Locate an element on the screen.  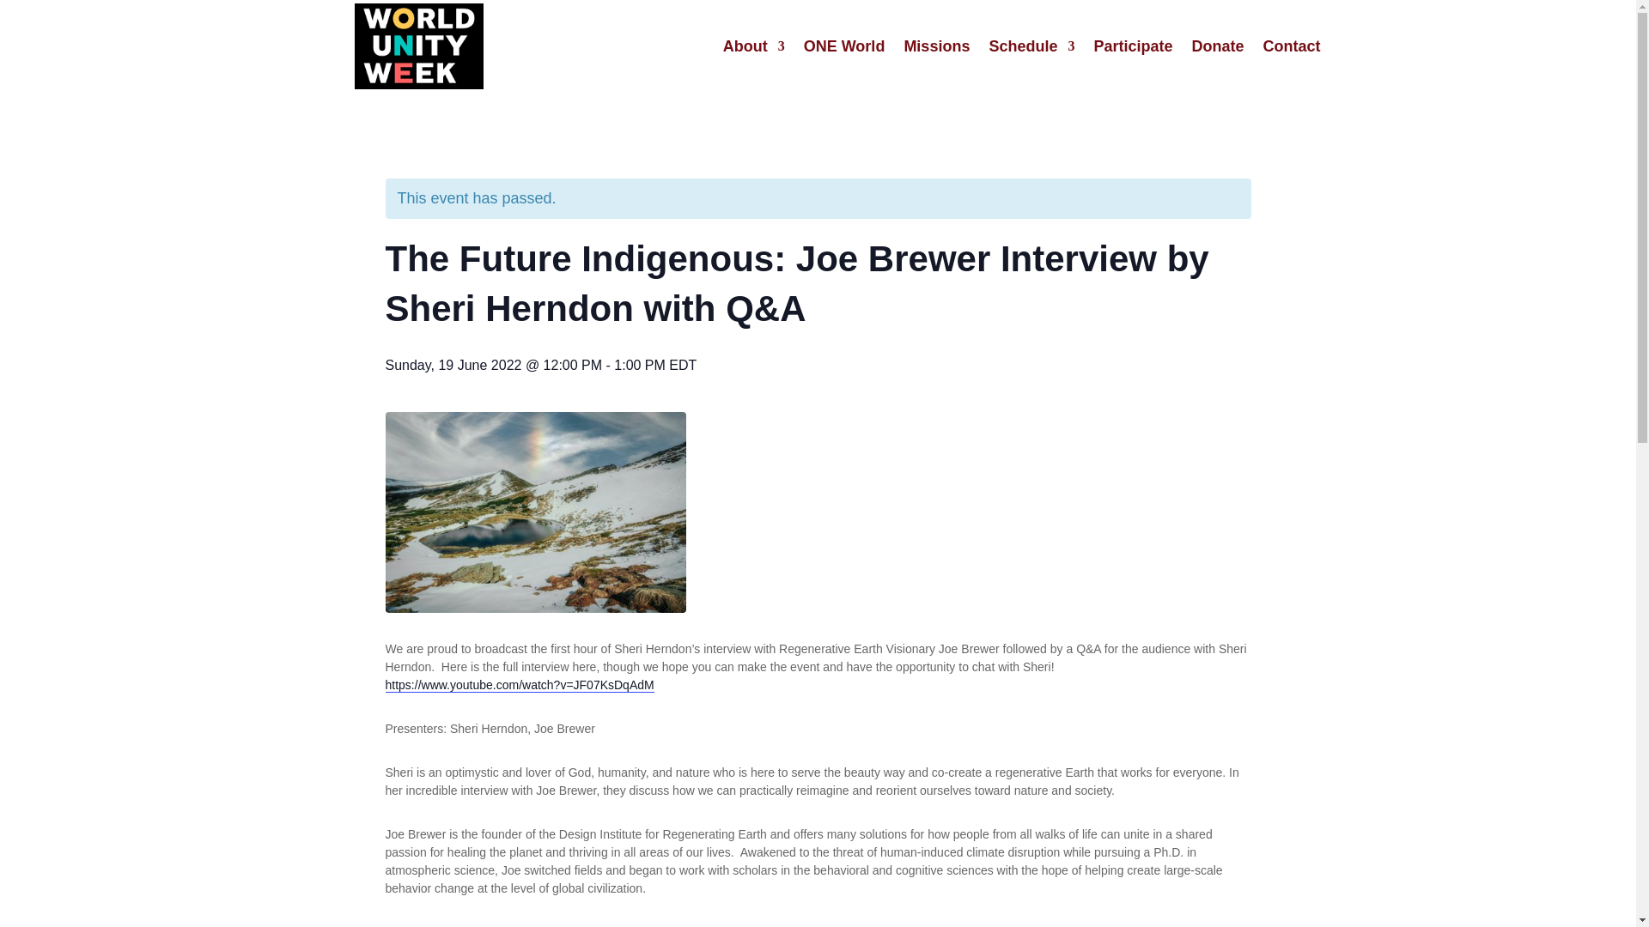
Participate is located at coordinates (1132, 46).